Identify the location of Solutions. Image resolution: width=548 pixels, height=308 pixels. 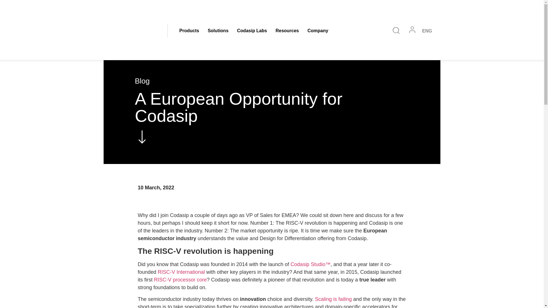
(218, 31).